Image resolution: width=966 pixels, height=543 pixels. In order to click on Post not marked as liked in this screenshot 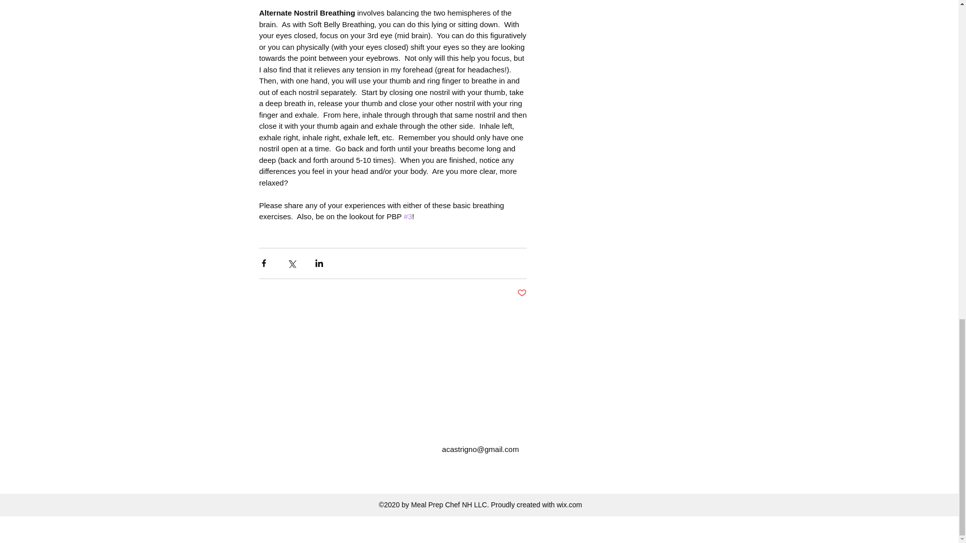, I will do `click(521, 294)`.